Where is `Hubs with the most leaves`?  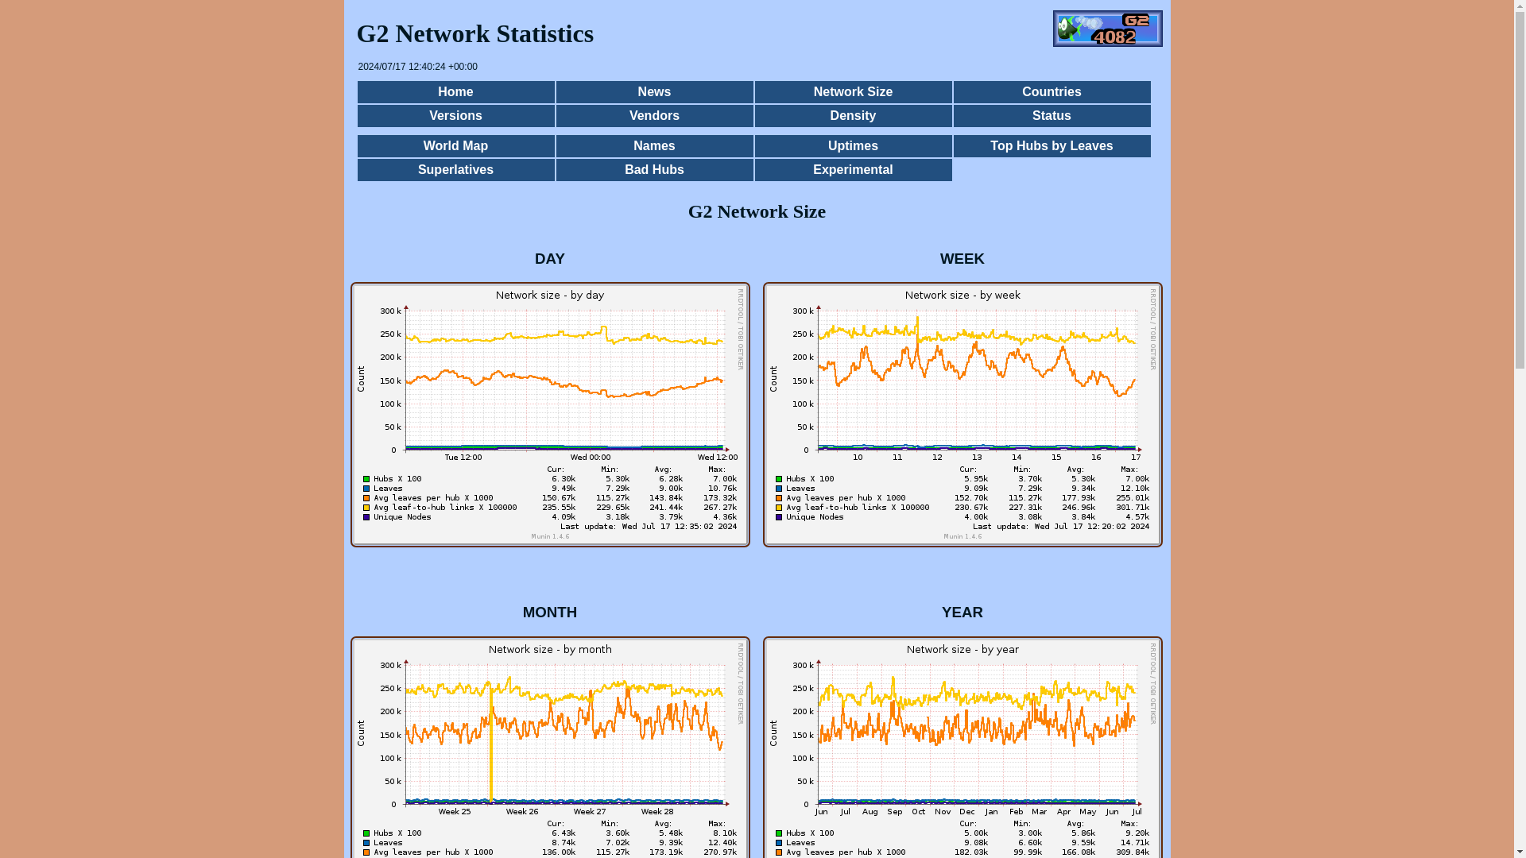
Hubs with the most leaves is located at coordinates (1051, 145).